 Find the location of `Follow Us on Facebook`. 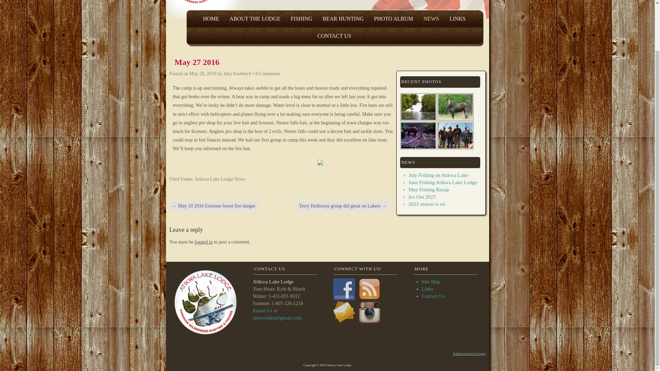

Follow Us on Facebook is located at coordinates (344, 289).